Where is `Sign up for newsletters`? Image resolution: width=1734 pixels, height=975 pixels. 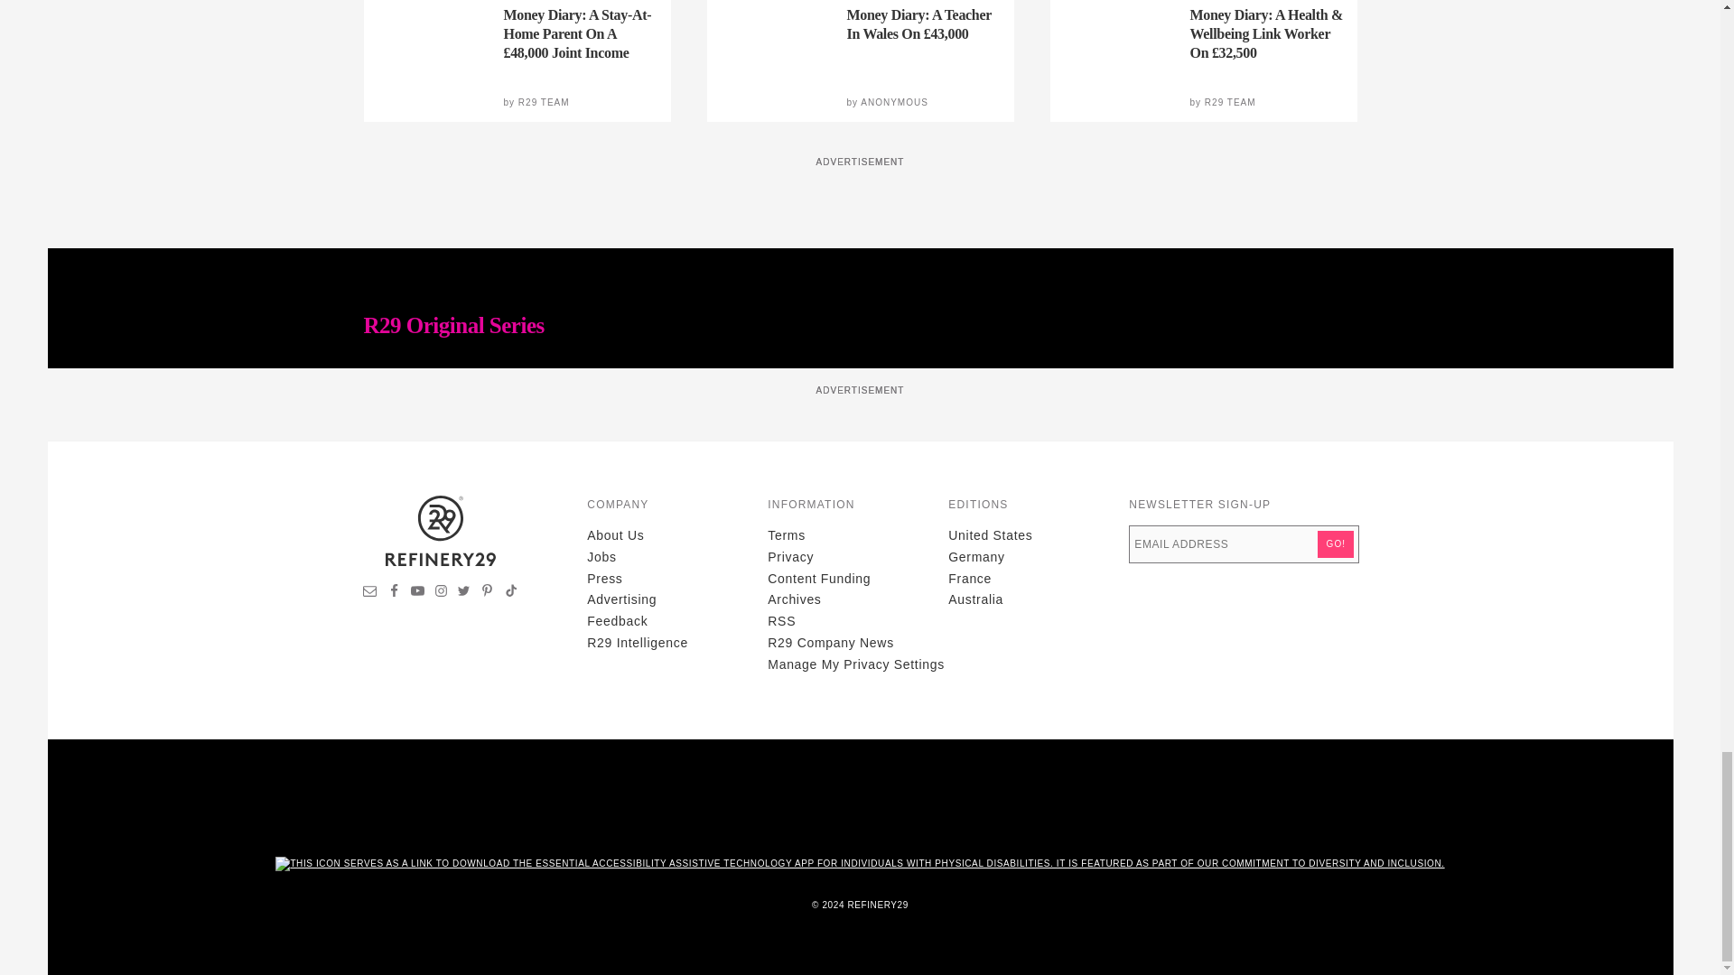
Sign up for newsletters is located at coordinates (370, 593).